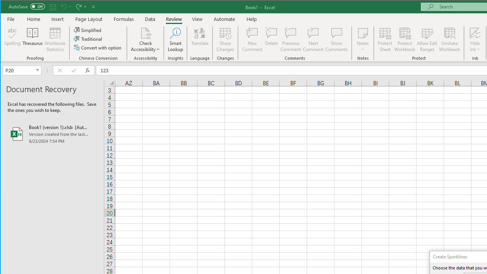  Describe the element at coordinates (252, 40) in the screenshot. I see `New Comment` at that location.